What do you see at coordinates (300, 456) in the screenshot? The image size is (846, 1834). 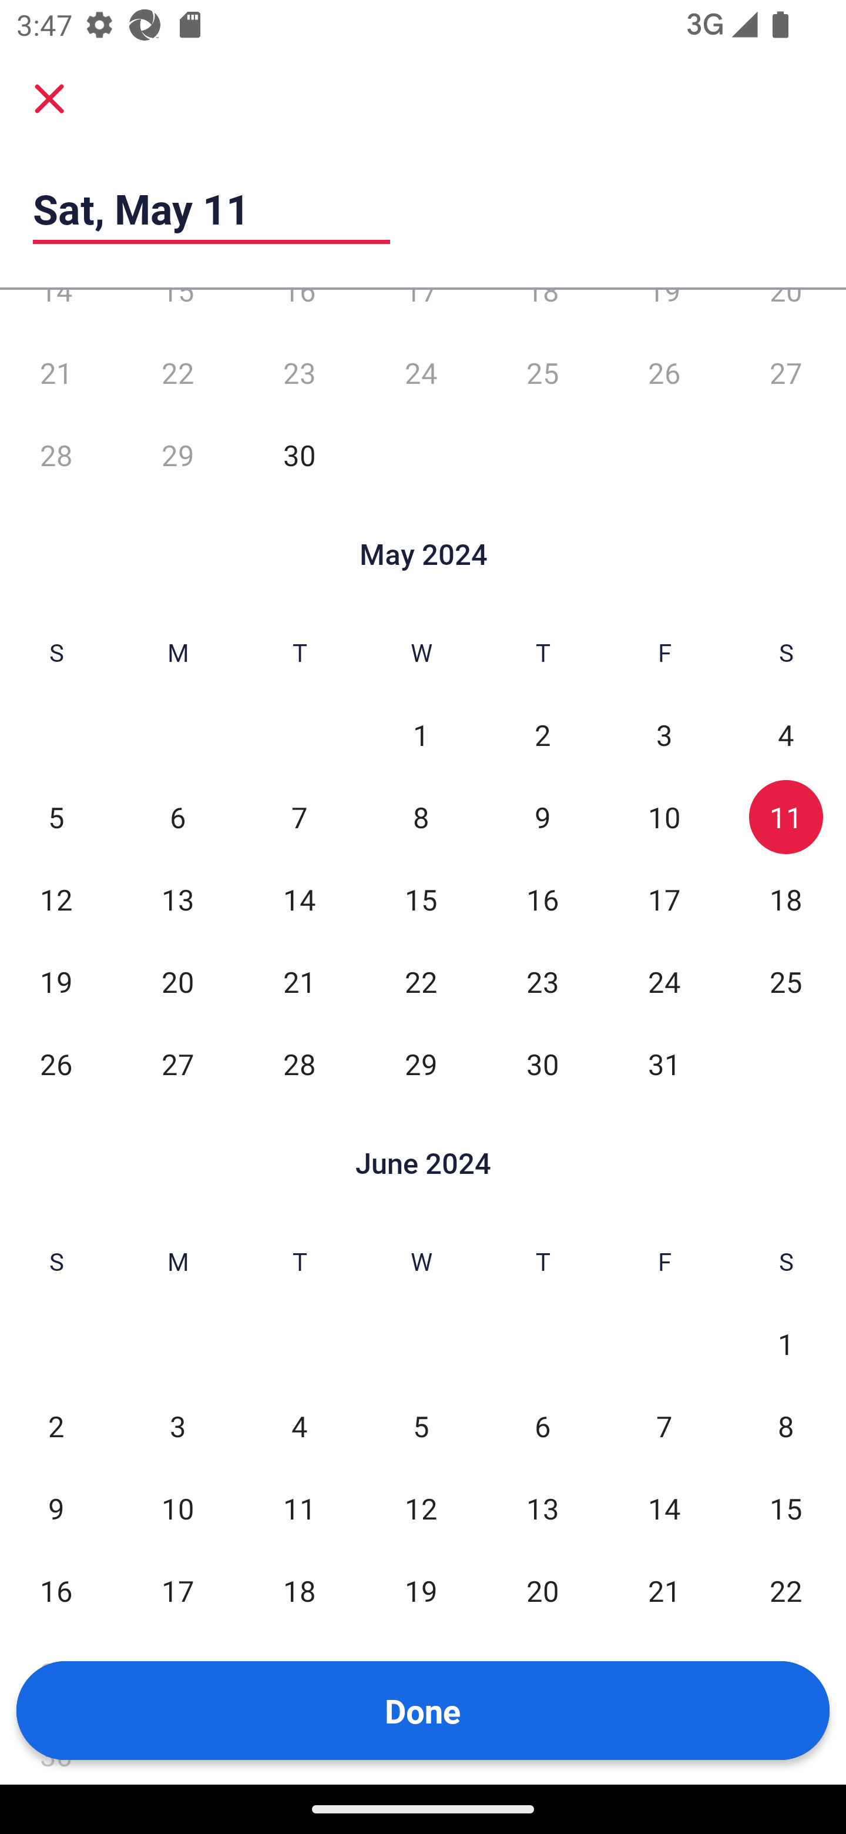 I see `30 Tue, Apr 30, Not Selected` at bounding box center [300, 456].